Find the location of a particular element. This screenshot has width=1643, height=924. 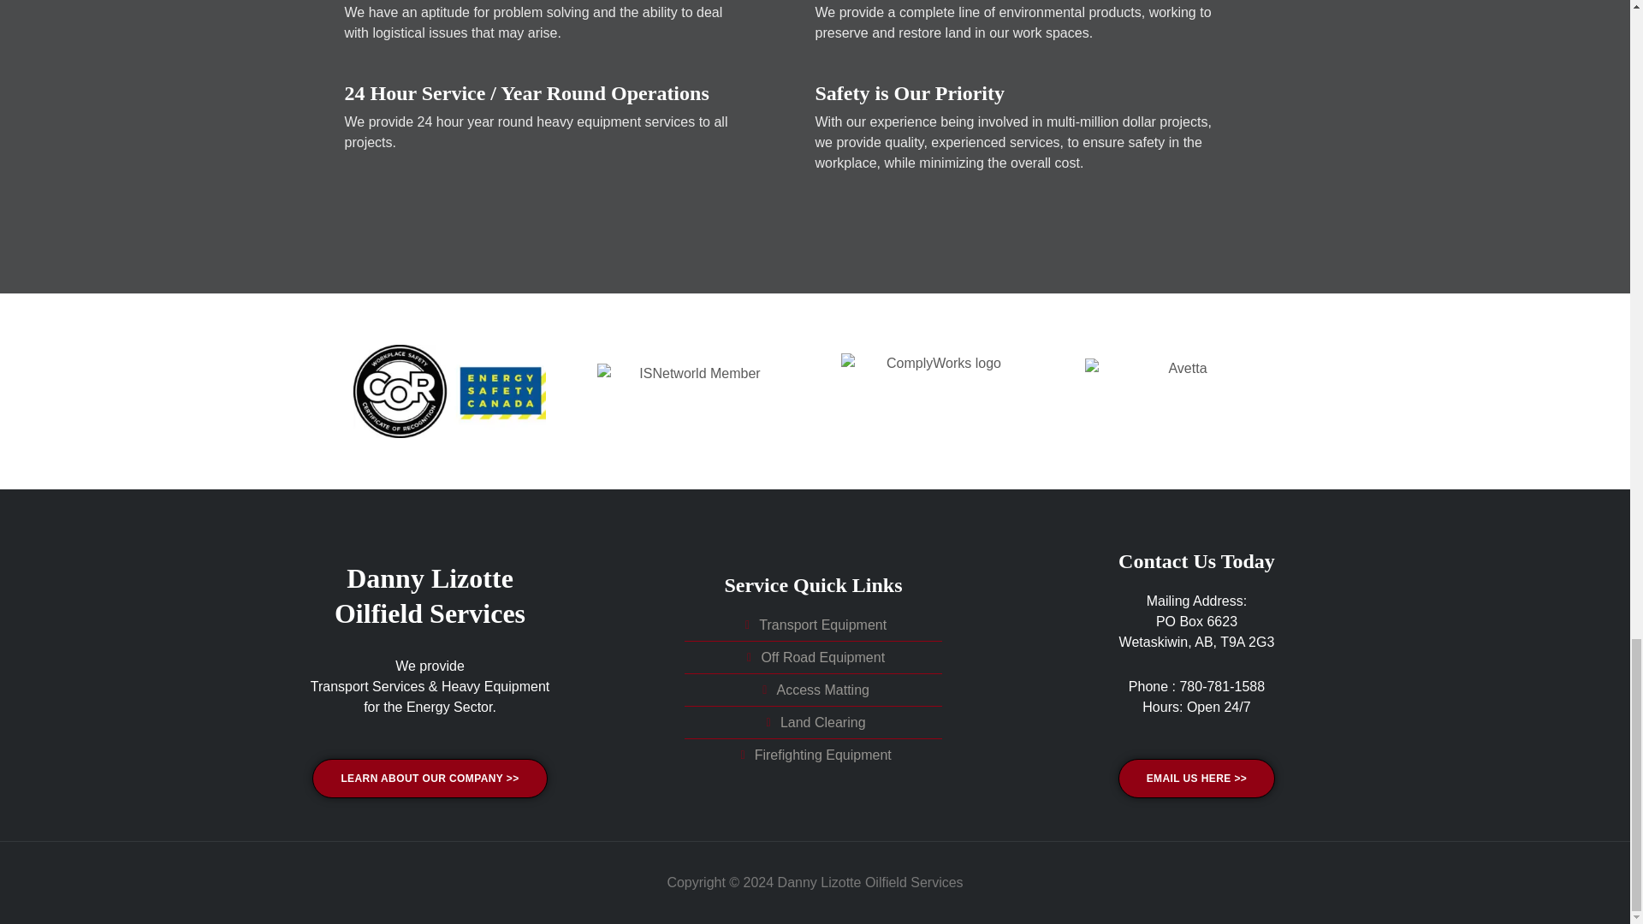

Firefighting Equipment is located at coordinates (813, 755).